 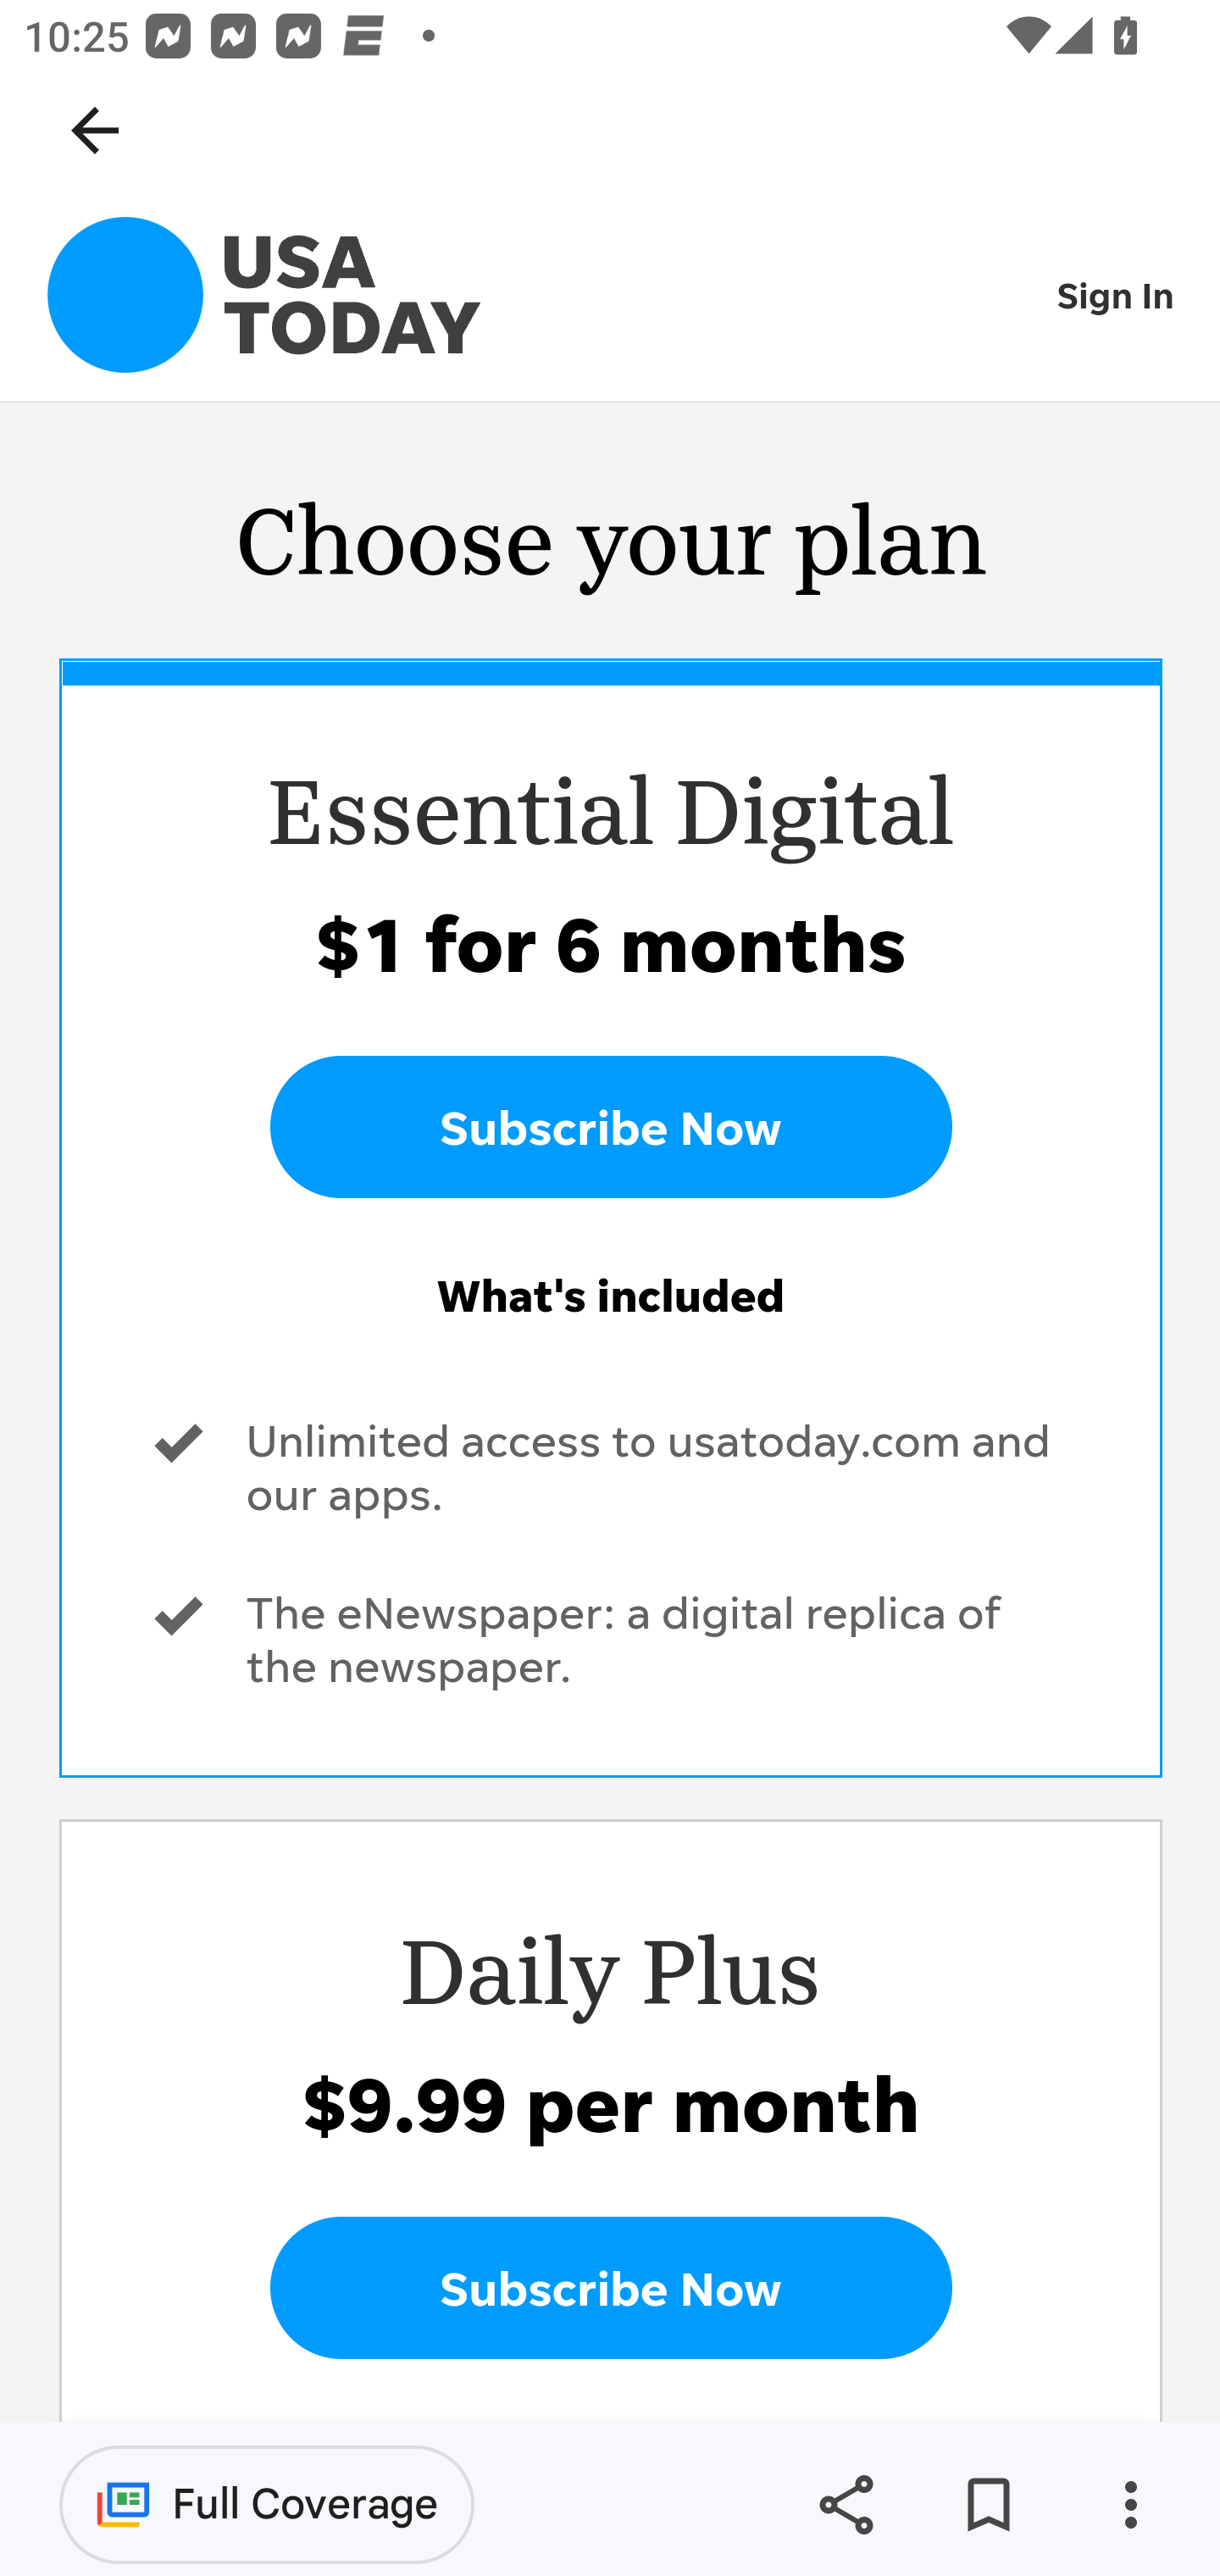 What do you see at coordinates (988, 2505) in the screenshot?
I see `Save for later` at bounding box center [988, 2505].